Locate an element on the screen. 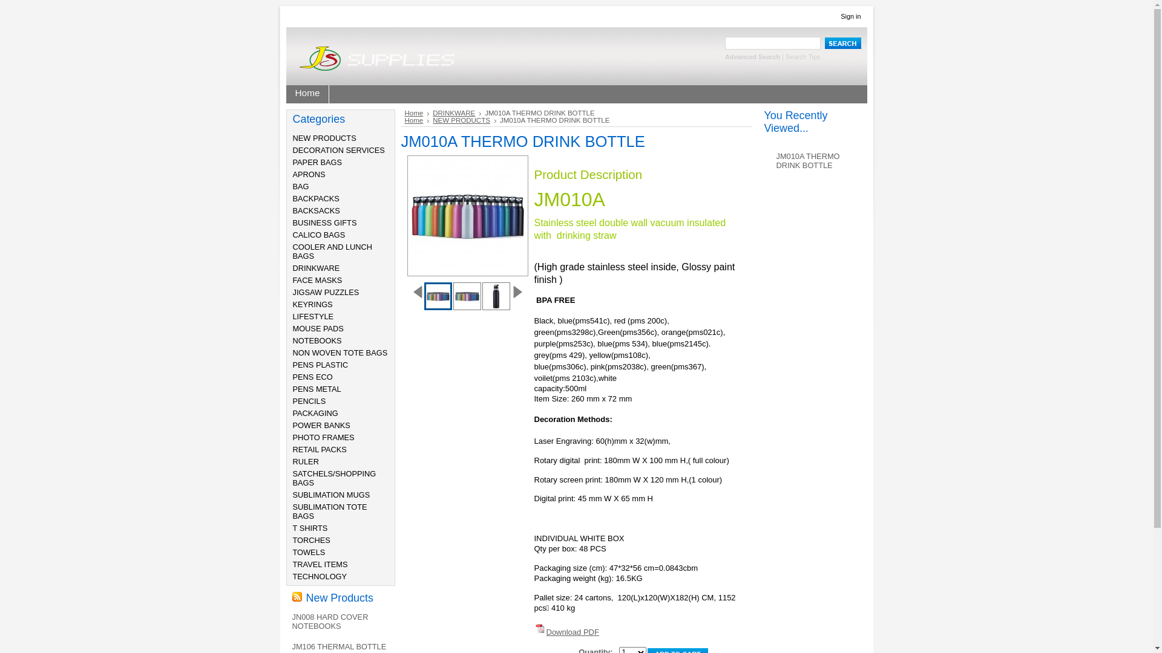 The image size is (1162, 653). Home is located at coordinates (416, 120).